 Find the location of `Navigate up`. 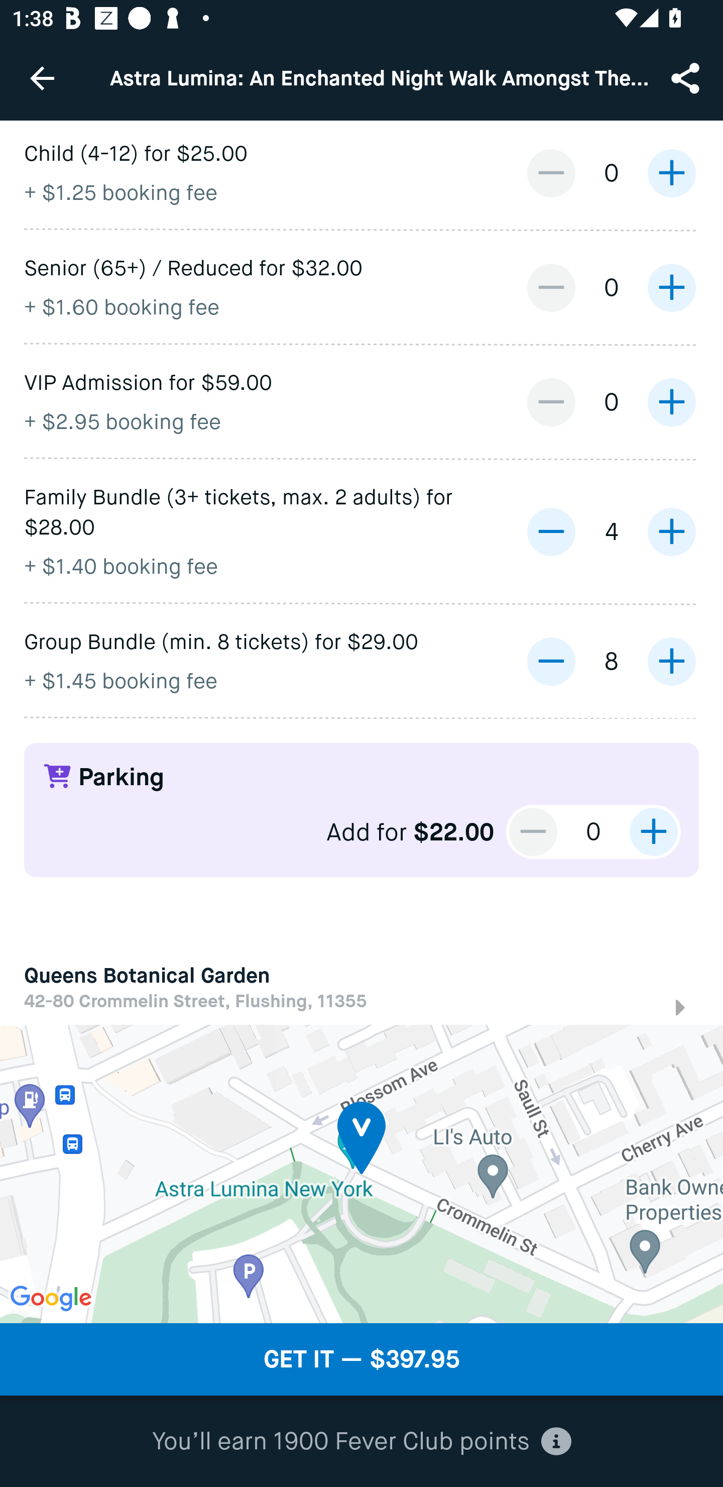

Navigate up is located at coordinates (42, 78).